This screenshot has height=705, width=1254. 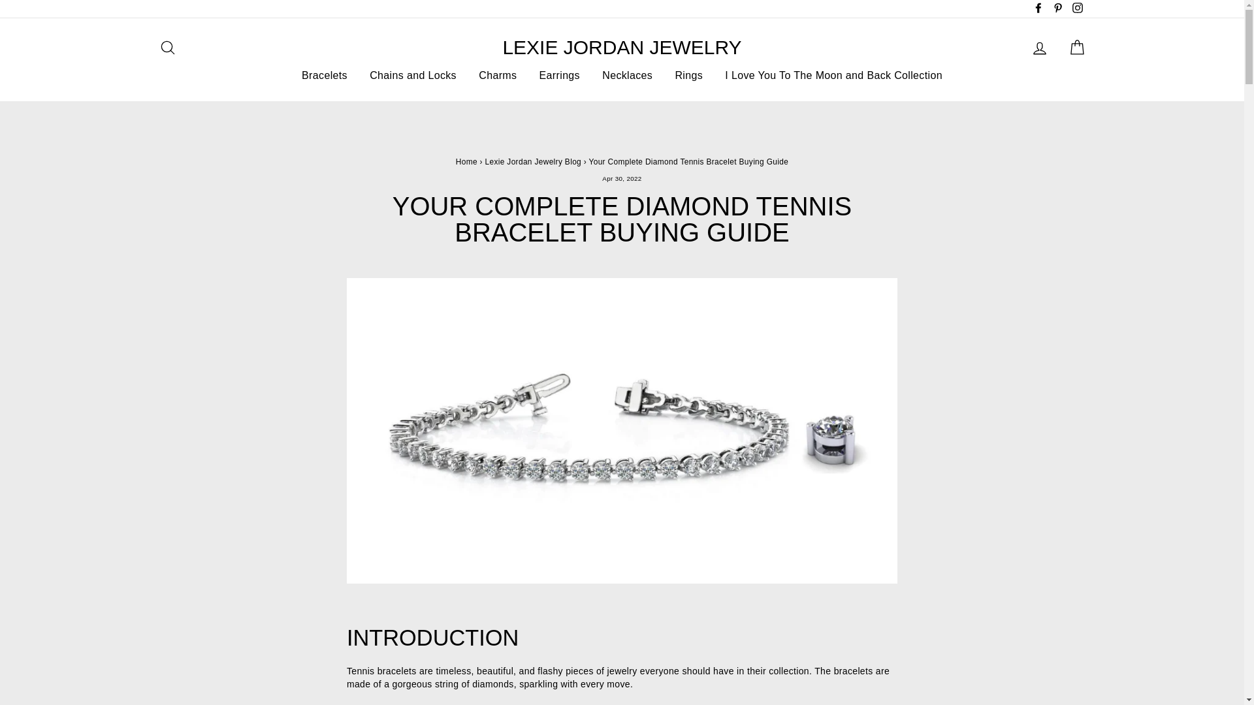 I want to click on Instagram, so click(x=1076, y=9).